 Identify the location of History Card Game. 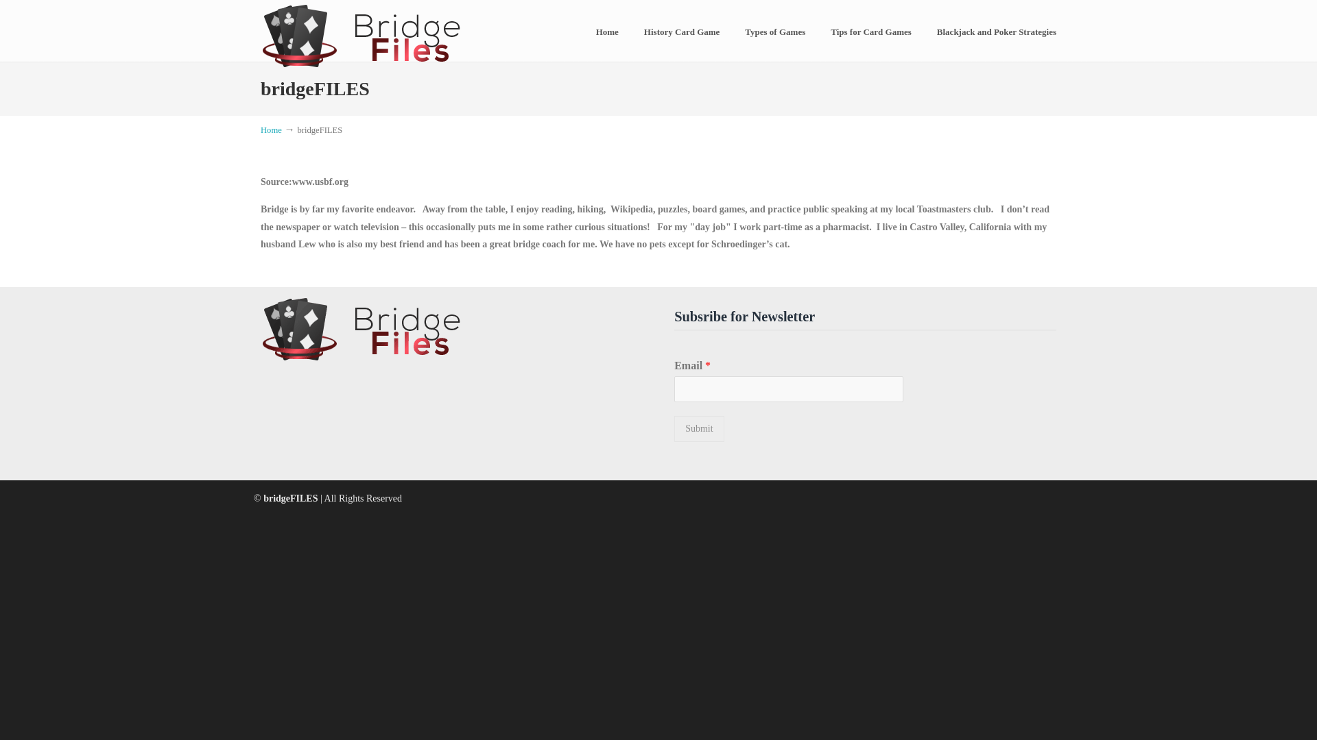
(682, 32).